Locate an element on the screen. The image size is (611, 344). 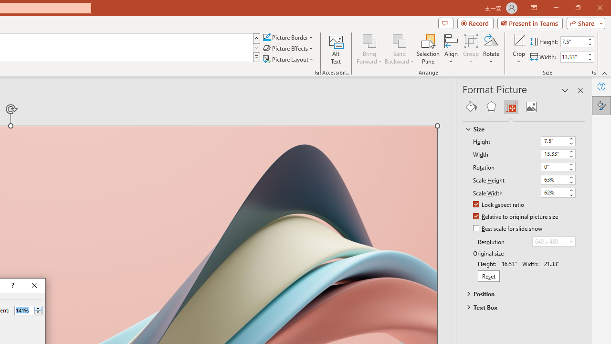
Resolution is located at coordinates (554, 242).